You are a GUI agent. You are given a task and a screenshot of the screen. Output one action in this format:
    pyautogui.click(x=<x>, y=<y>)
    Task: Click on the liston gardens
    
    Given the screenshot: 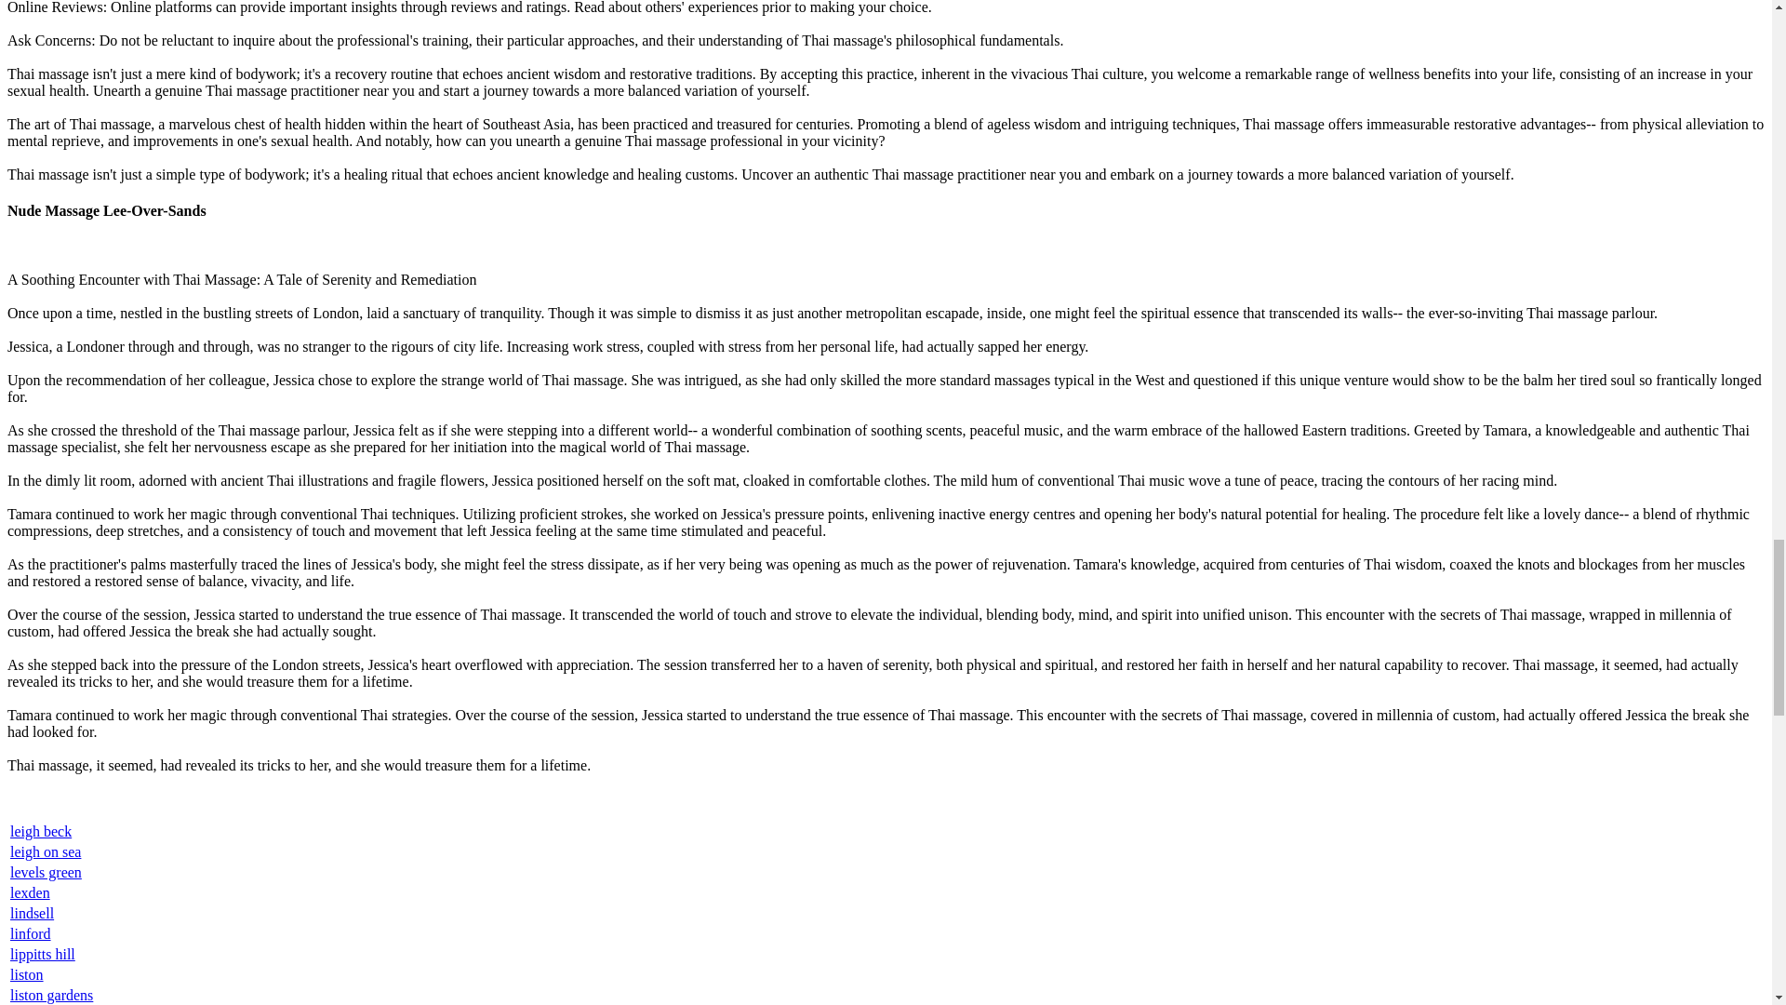 What is the action you would take?
    pyautogui.click(x=51, y=994)
    